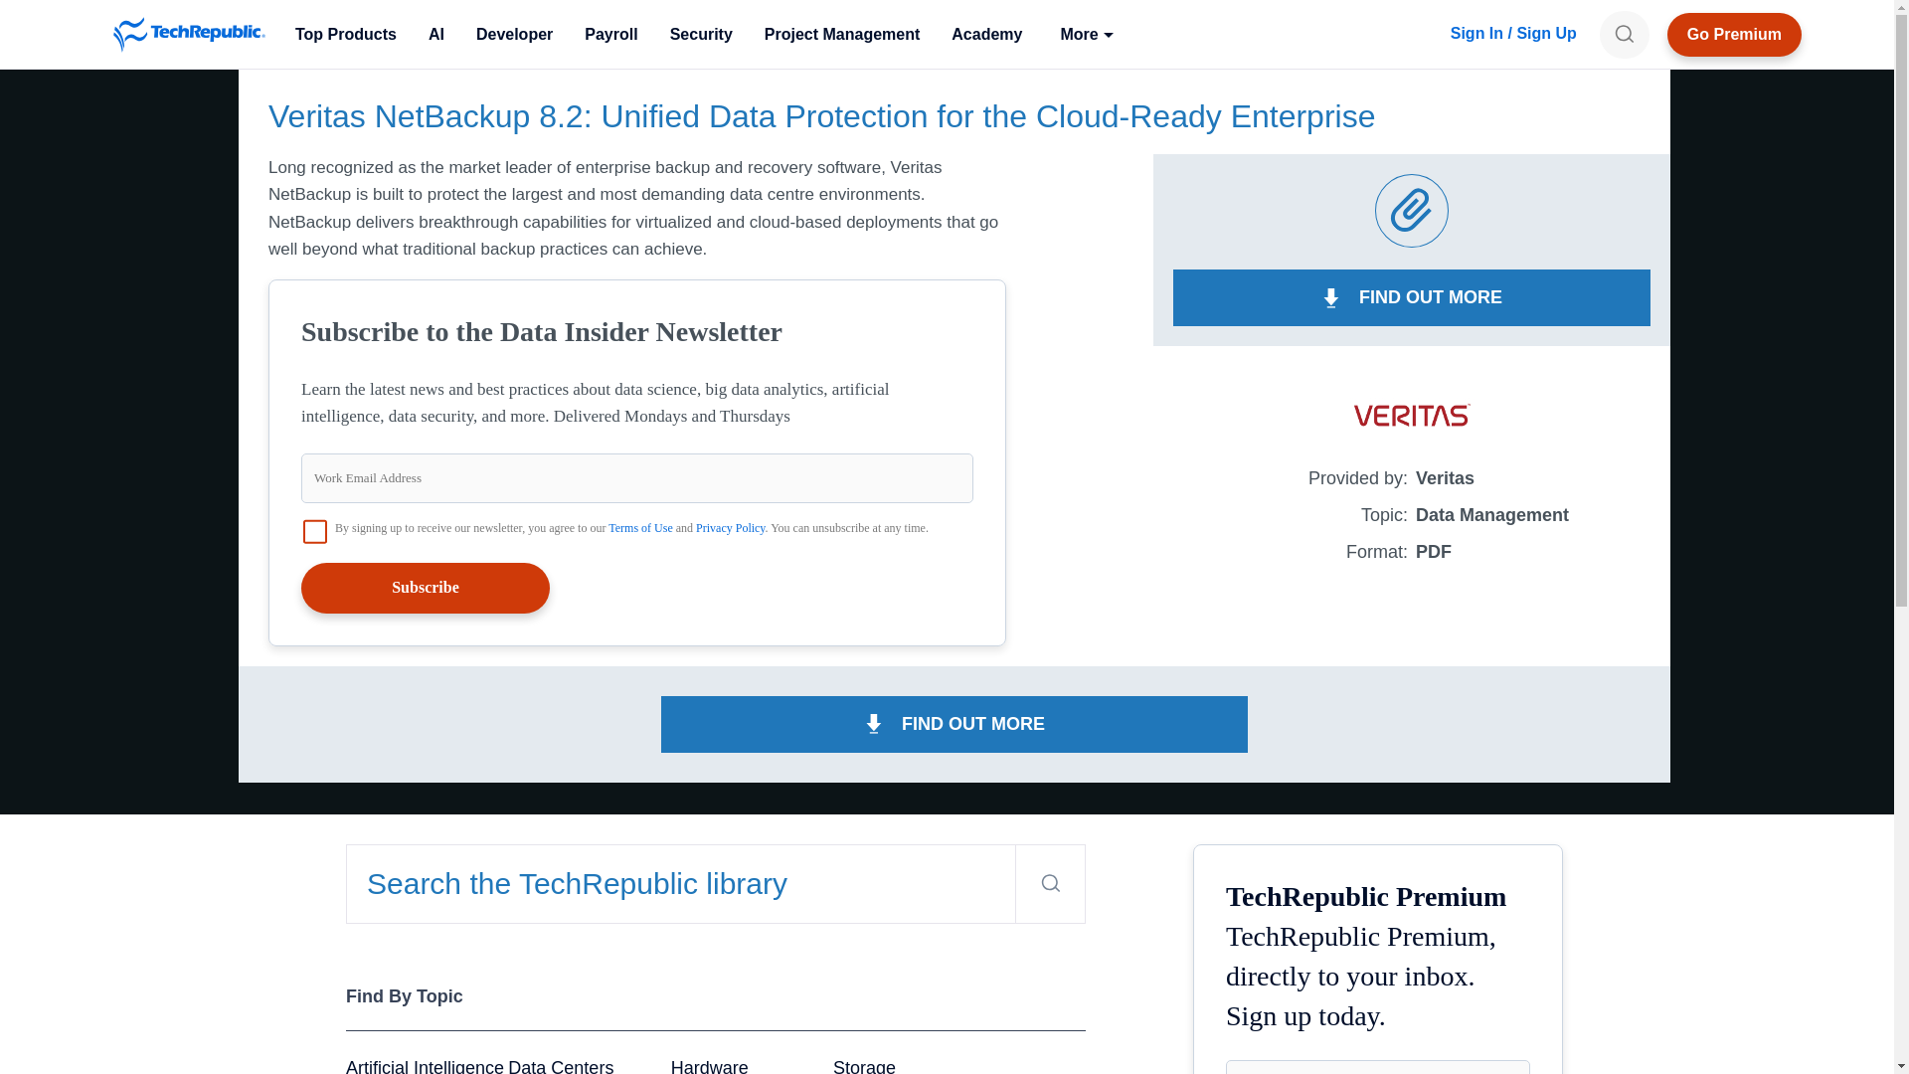 This screenshot has width=1909, height=1074. What do you see at coordinates (1734, 34) in the screenshot?
I see `TechRepublic Premium` at bounding box center [1734, 34].